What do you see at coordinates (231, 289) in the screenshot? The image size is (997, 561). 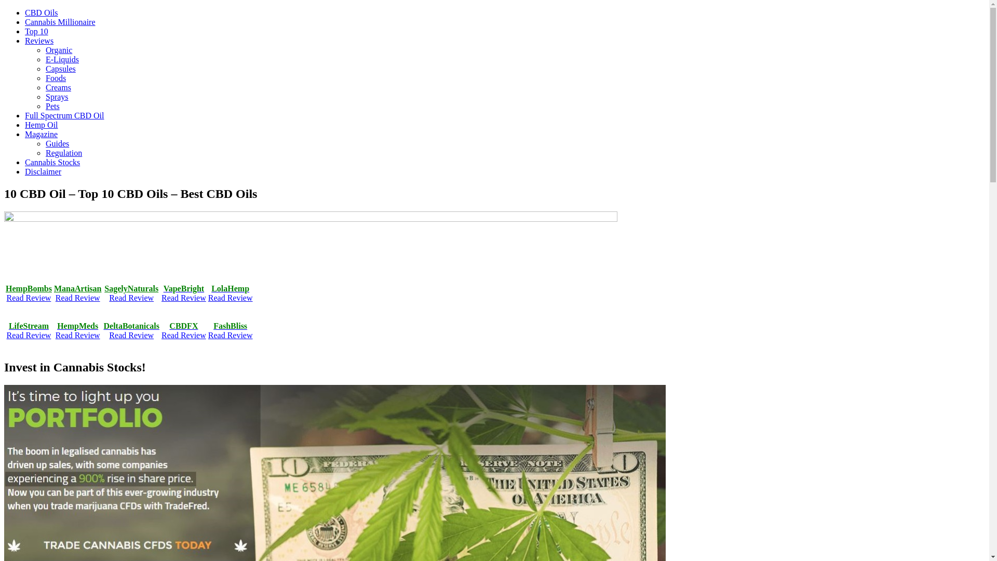 I see `LolaHemp` at bounding box center [231, 289].